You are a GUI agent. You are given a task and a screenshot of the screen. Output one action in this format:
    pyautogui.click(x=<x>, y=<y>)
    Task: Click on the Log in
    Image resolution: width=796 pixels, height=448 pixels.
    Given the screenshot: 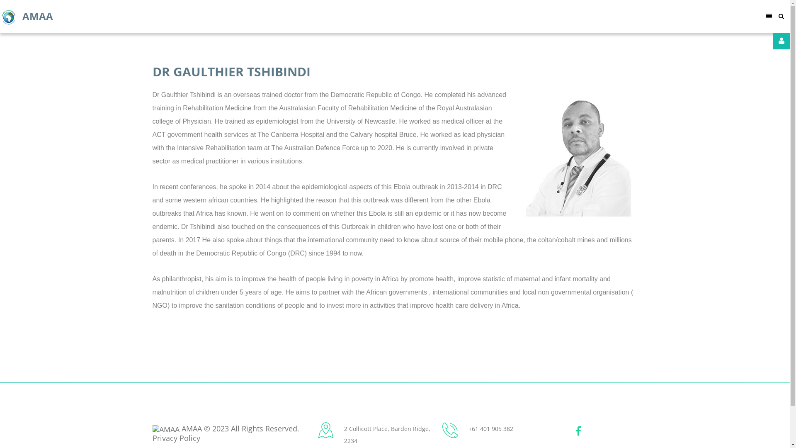 What is the action you would take?
    pyautogui.click(x=670, y=175)
    